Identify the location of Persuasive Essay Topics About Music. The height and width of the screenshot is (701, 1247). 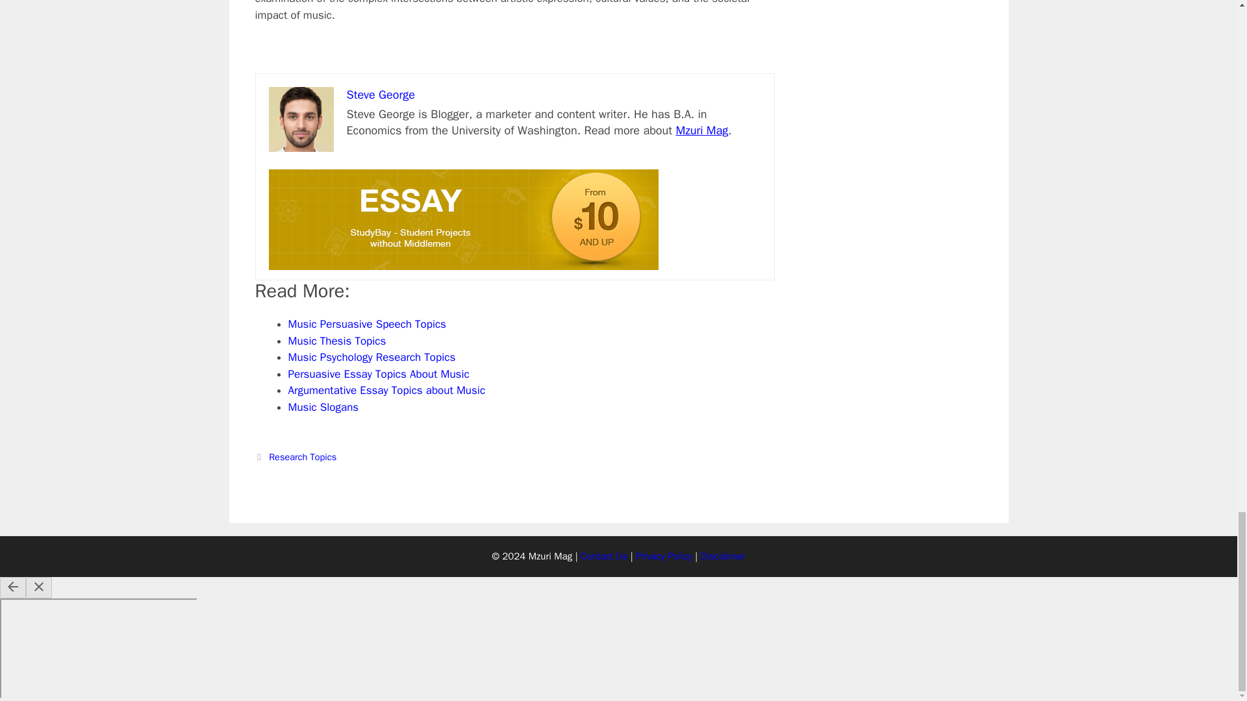
(379, 374).